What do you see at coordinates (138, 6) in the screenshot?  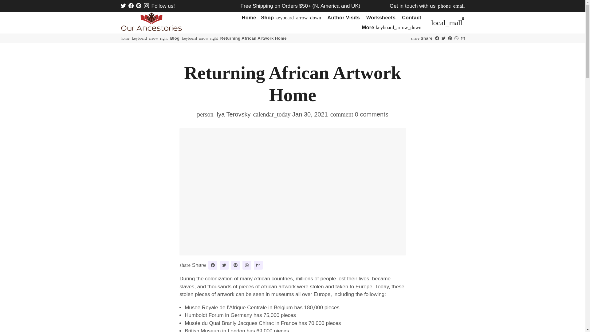 I see `Our Ancestories on Pinterest` at bounding box center [138, 6].